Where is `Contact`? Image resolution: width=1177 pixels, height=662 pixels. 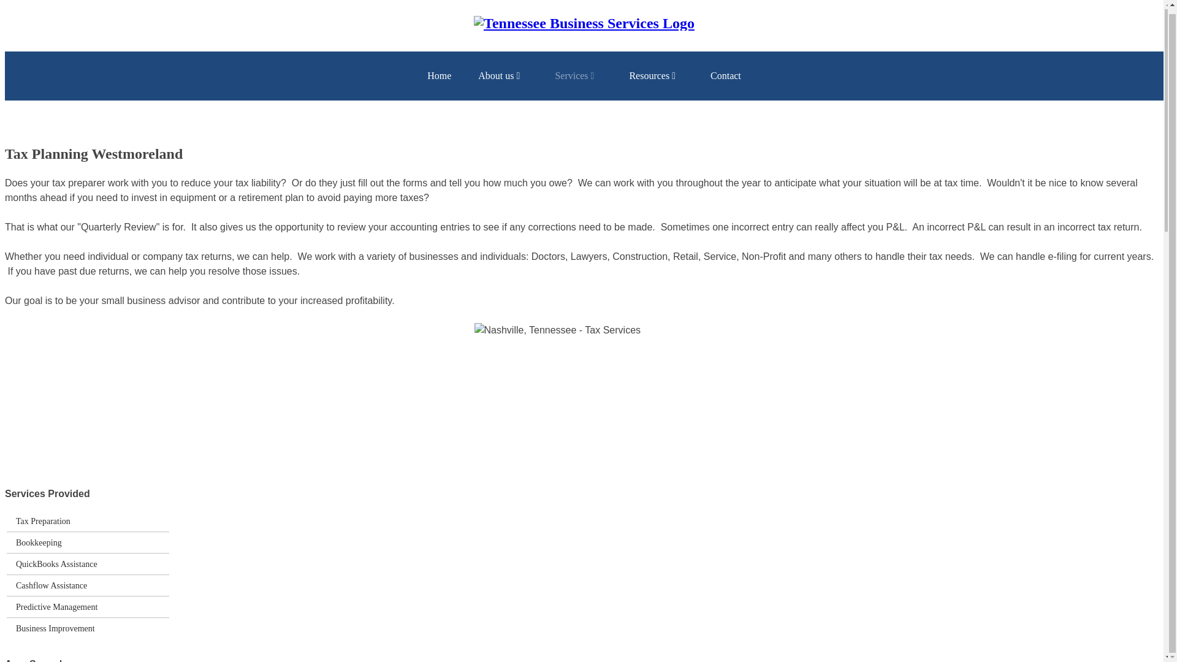
Contact is located at coordinates (725, 76).